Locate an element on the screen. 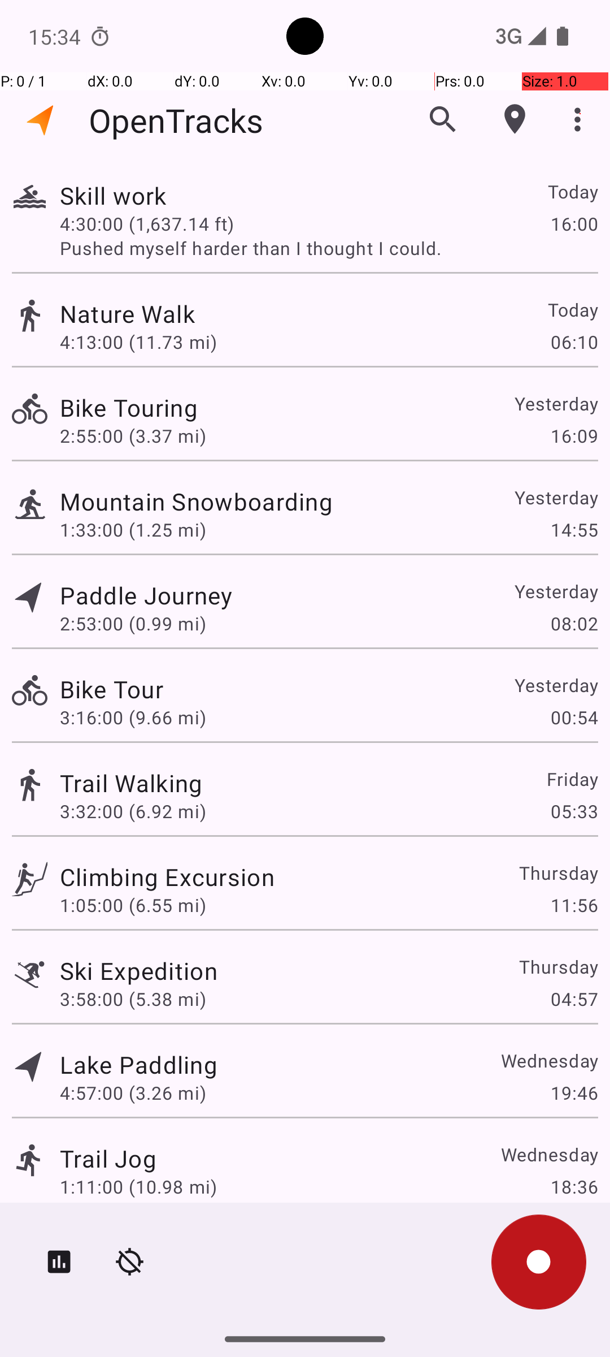  00:54 is located at coordinates (574, 717).